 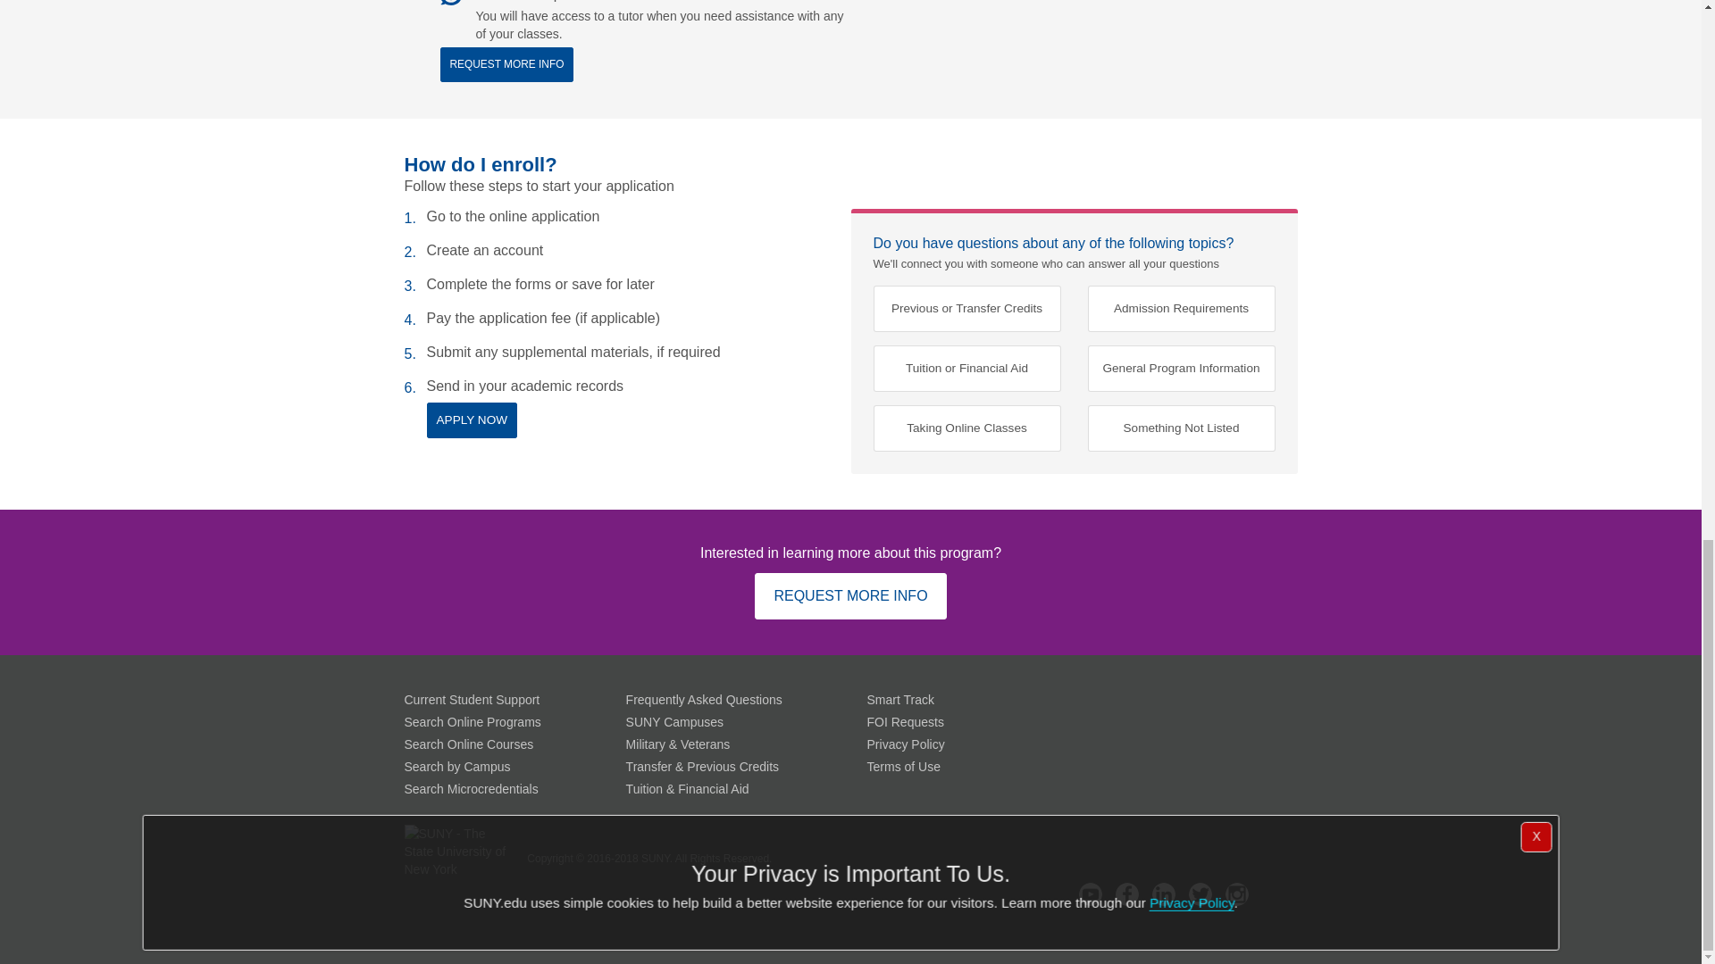 What do you see at coordinates (472, 700) in the screenshot?
I see `Resource for current SUNY Online students` at bounding box center [472, 700].